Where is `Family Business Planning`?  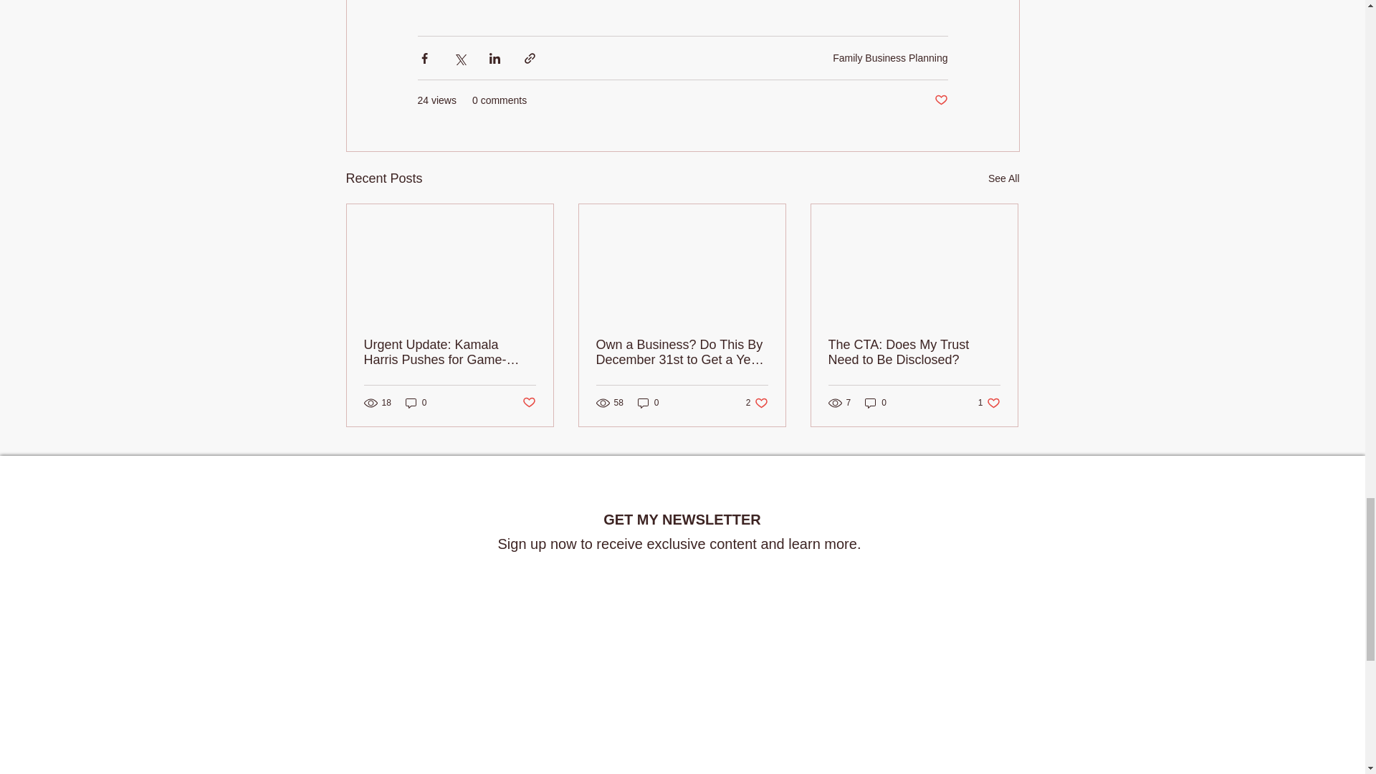
Family Business Planning is located at coordinates (940, 100).